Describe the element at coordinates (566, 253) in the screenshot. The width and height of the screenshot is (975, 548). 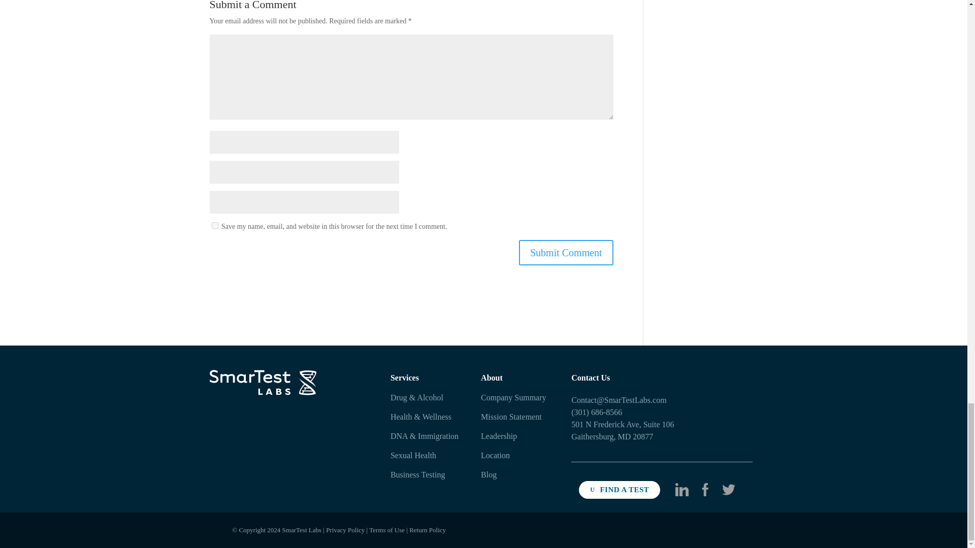
I see `Submit Comment` at that location.